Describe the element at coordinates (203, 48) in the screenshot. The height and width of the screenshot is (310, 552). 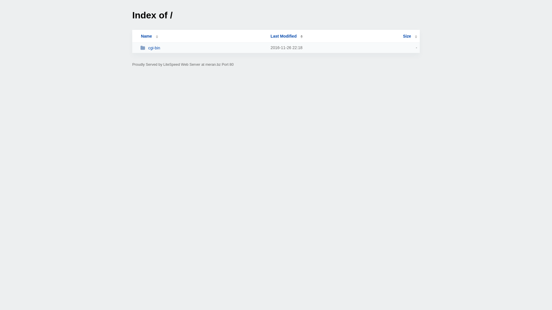
I see `cgi-bin` at that location.